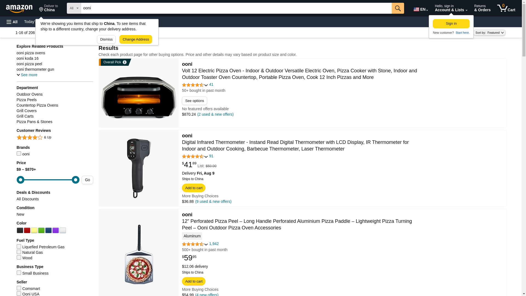 This screenshot has width=526, height=296. I want to click on All, so click(12, 22).